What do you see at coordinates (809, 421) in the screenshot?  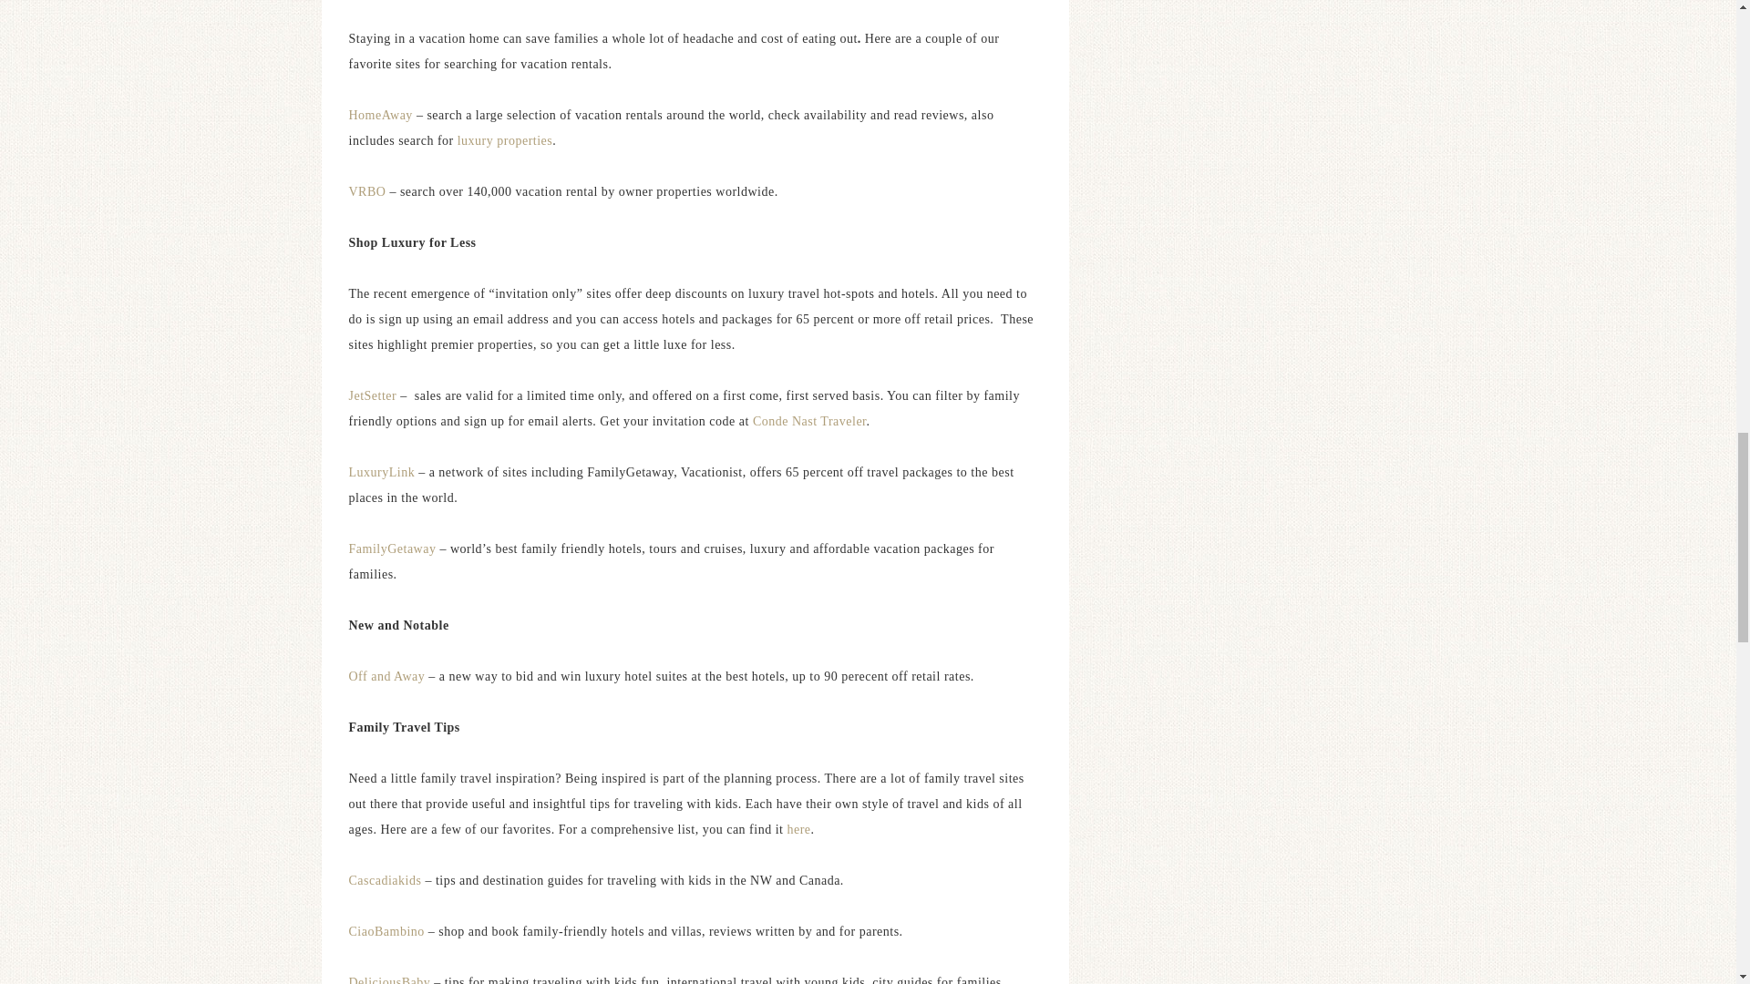 I see `Conde Nast Traveler` at bounding box center [809, 421].